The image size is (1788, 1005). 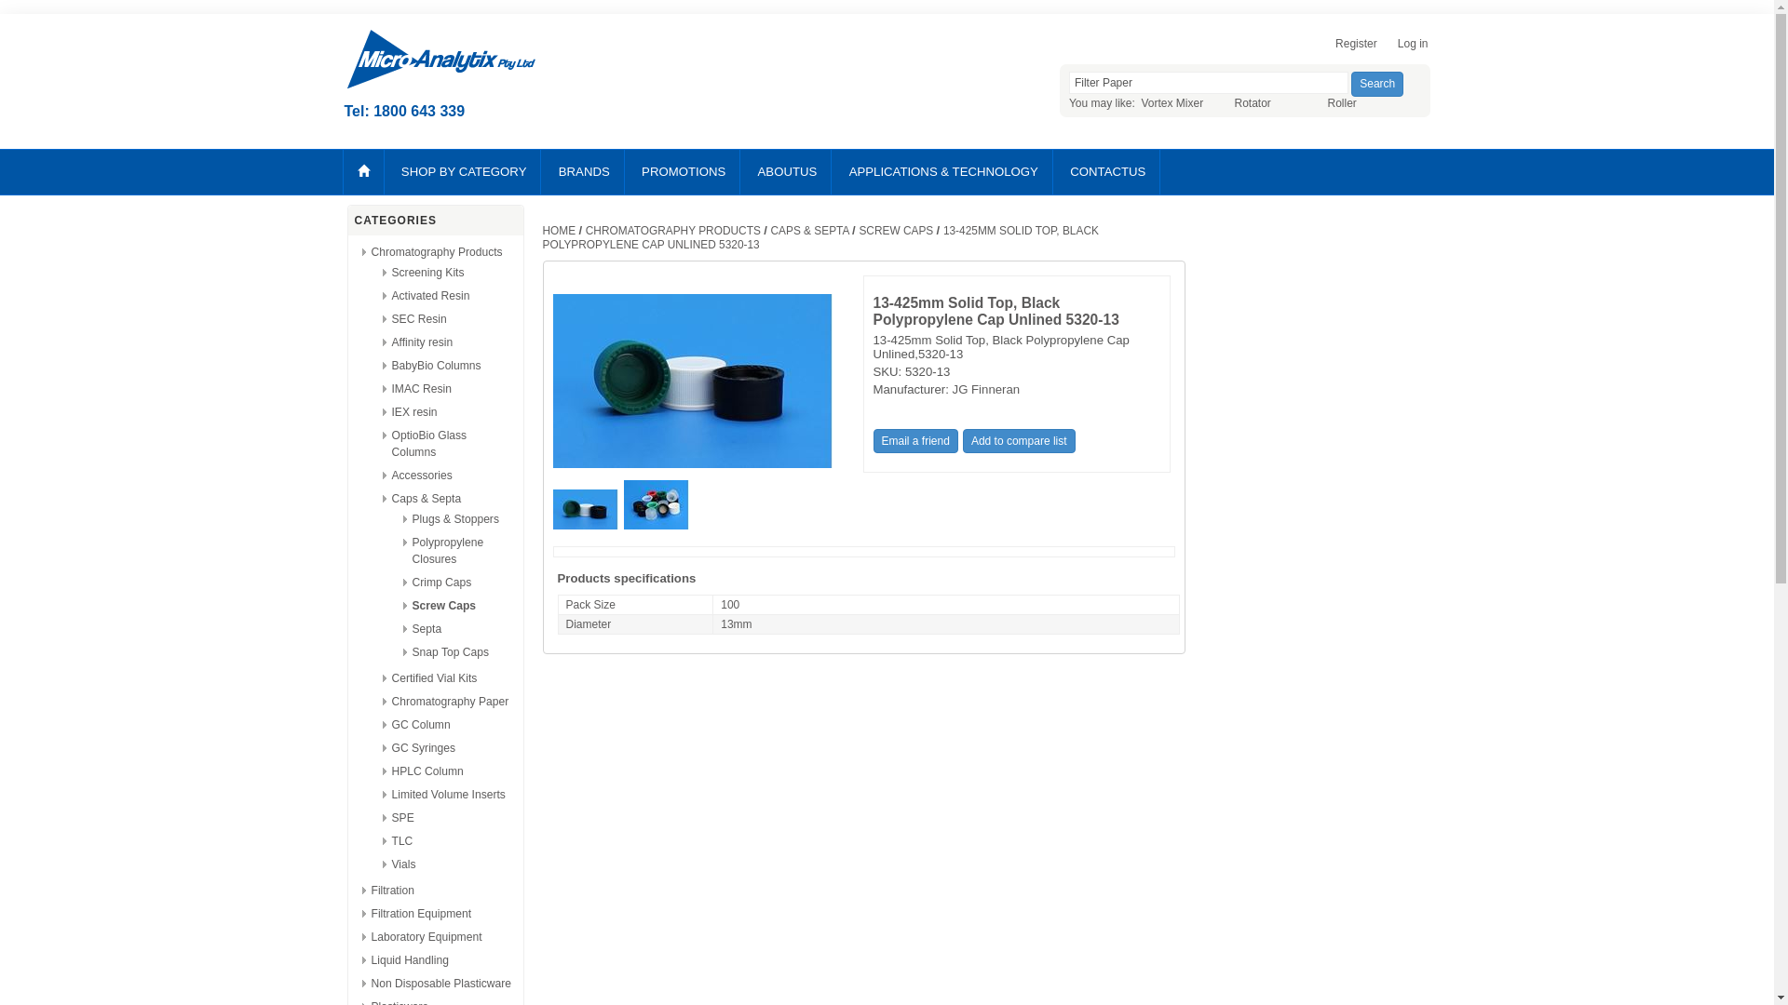 I want to click on Screw Caps, so click(x=443, y=606).